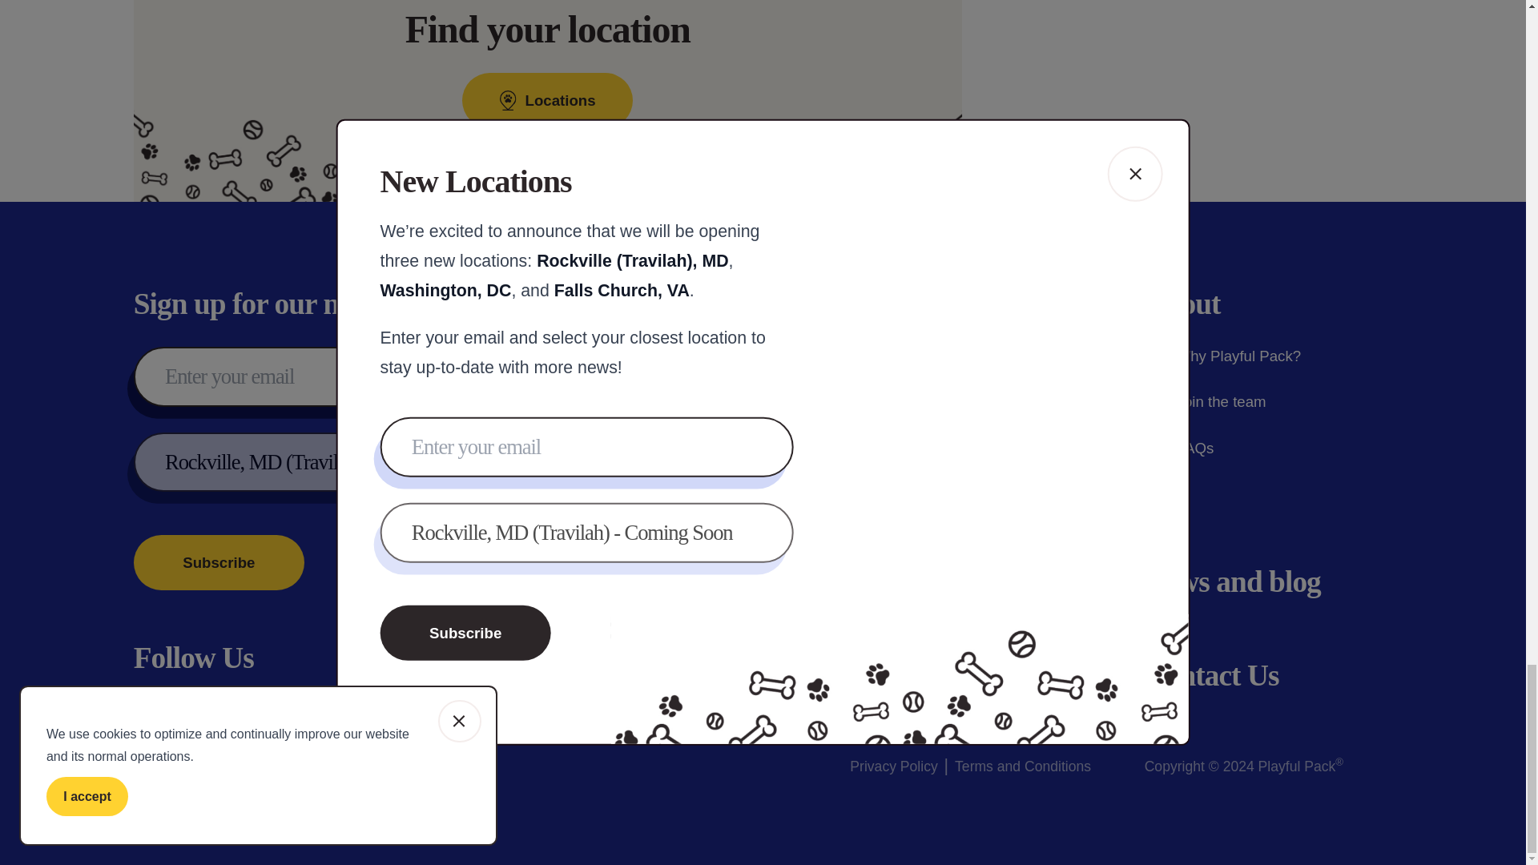 The height and width of the screenshot is (865, 1538). What do you see at coordinates (1222, 356) in the screenshot?
I see `Why Playful Pack?` at bounding box center [1222, 356].